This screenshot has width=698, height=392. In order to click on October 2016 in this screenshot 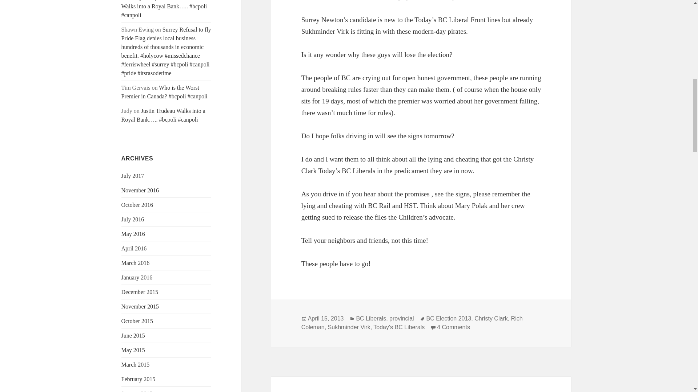, I will do `click(137, 205)`.